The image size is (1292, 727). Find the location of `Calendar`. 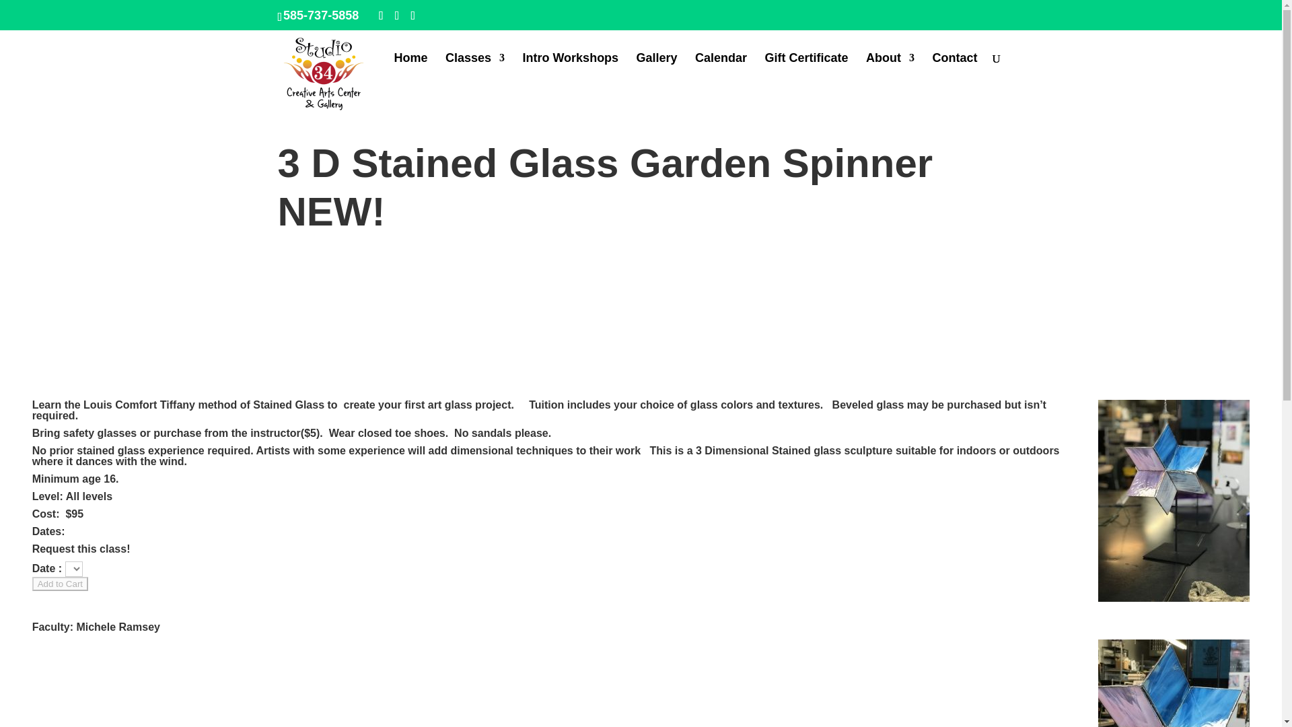

Calendar is located at coordinates (720, 69).